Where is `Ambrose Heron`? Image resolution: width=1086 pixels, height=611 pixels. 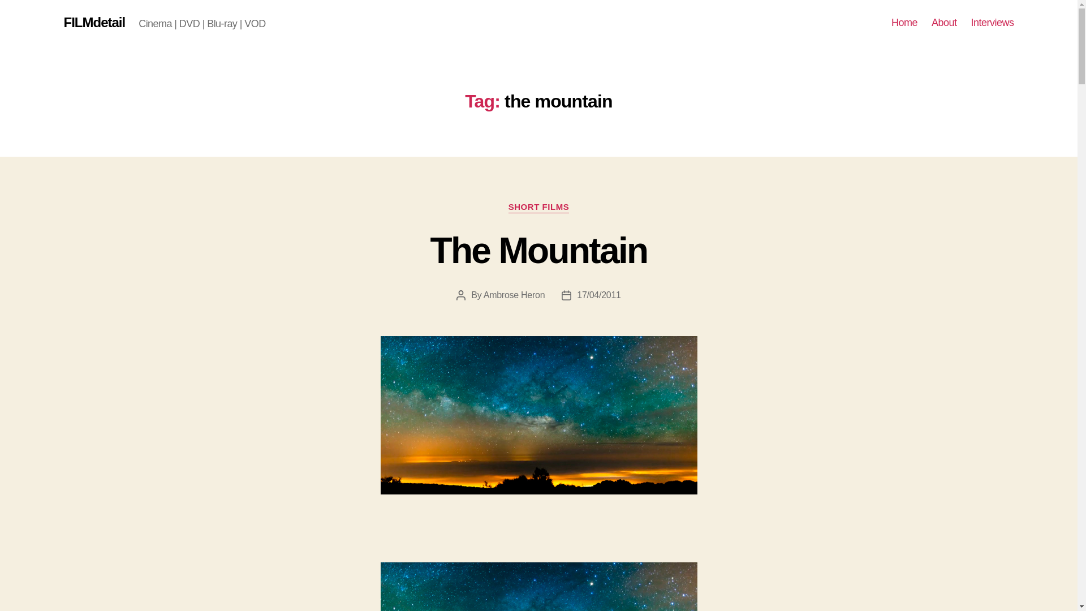 Ambrose Heron is located at coordinates (514, 295).